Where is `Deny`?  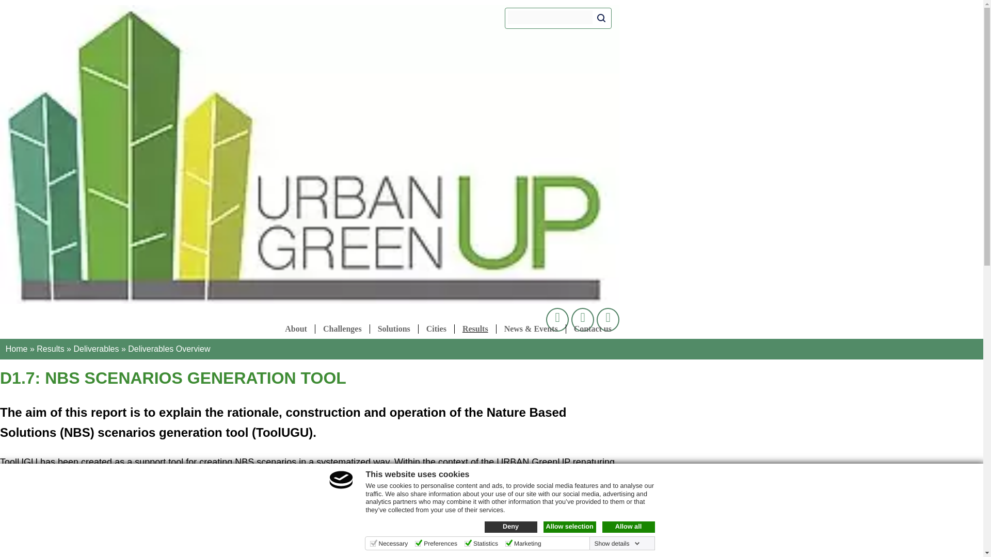 Deny is located at coordinates (510, 527).